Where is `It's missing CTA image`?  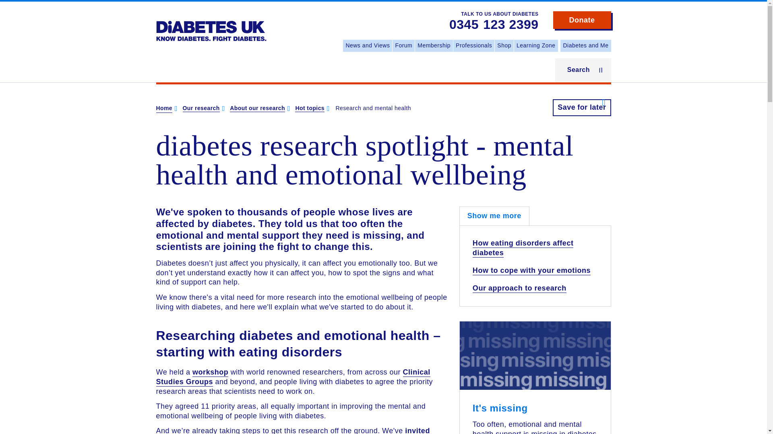 It's missing CTA image is located at coordinates (535, 366).